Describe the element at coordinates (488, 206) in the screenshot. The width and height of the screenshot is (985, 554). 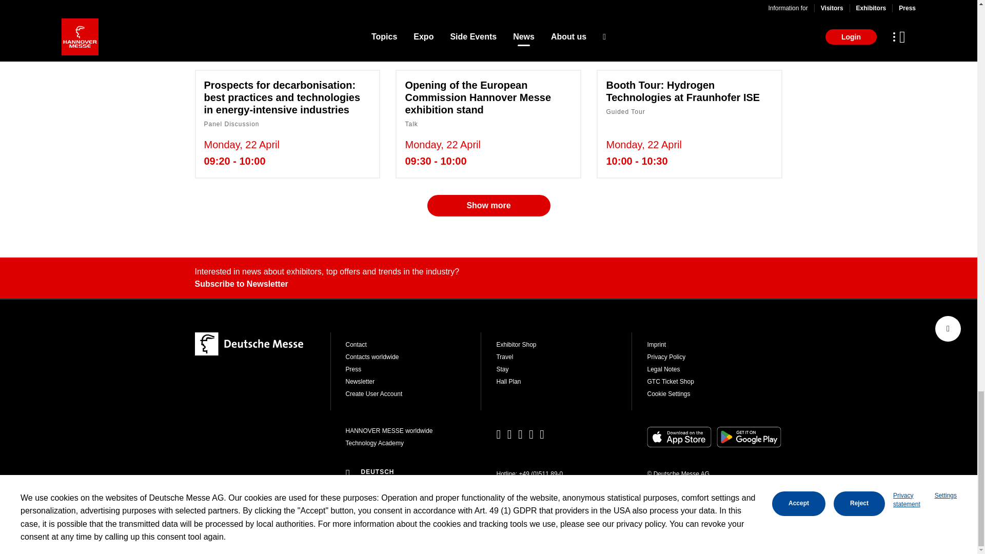
I see `Show more` at that location.